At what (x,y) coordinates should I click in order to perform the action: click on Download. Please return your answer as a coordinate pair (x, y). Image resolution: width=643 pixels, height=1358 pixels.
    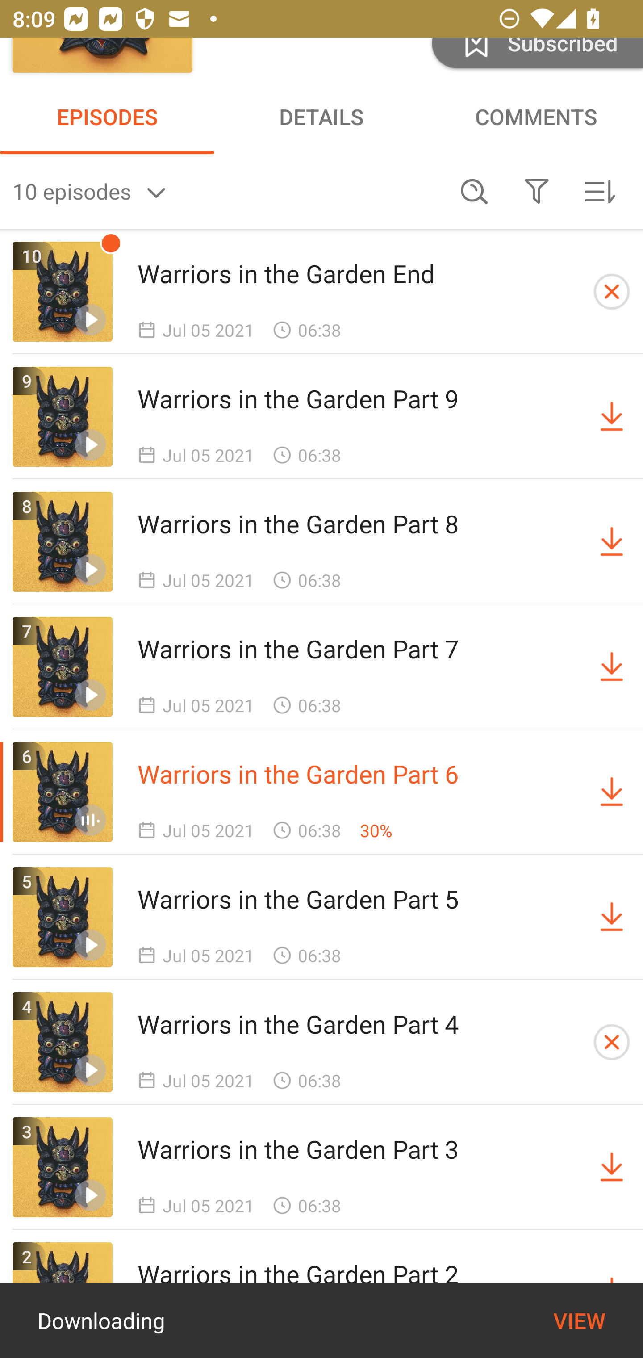
    Looking at the image, I should click on (612, 917).